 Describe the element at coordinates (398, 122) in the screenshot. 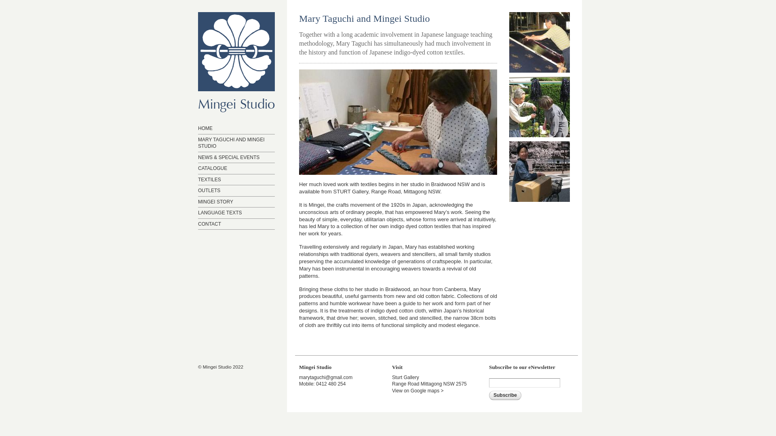

I see `Mary Taguchi ` at that location.